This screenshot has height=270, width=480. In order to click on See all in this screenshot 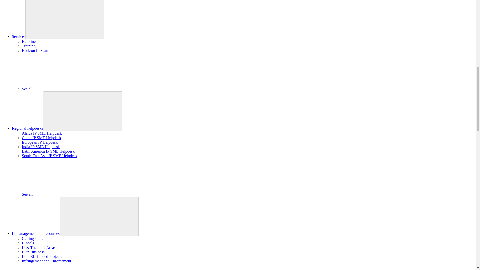, I will do `click(65, 89)`.